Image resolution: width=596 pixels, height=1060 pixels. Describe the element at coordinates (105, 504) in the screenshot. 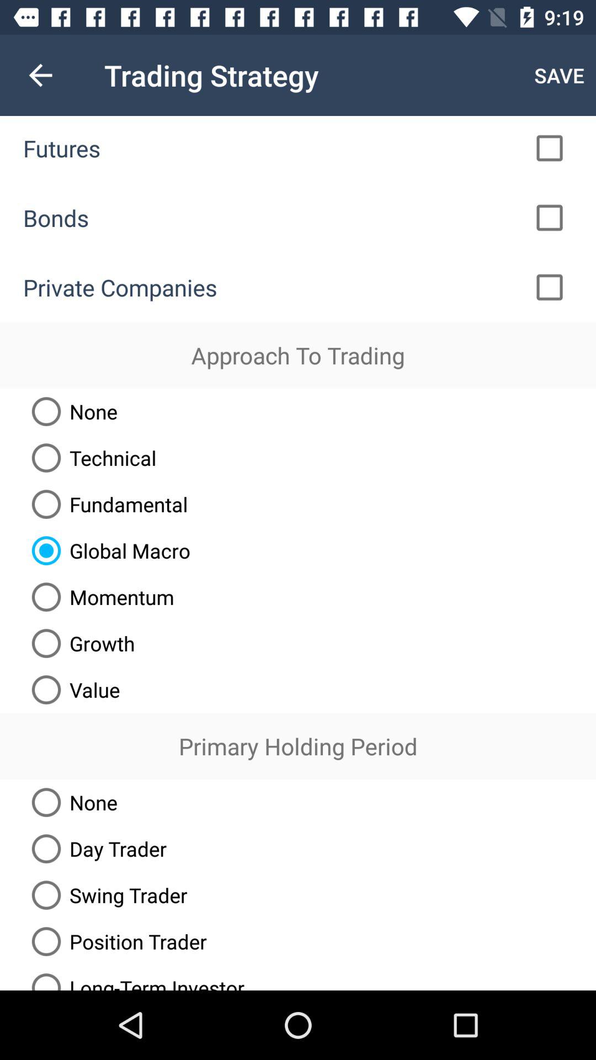

I see `turn off radio button above global macro radio button` at that location.